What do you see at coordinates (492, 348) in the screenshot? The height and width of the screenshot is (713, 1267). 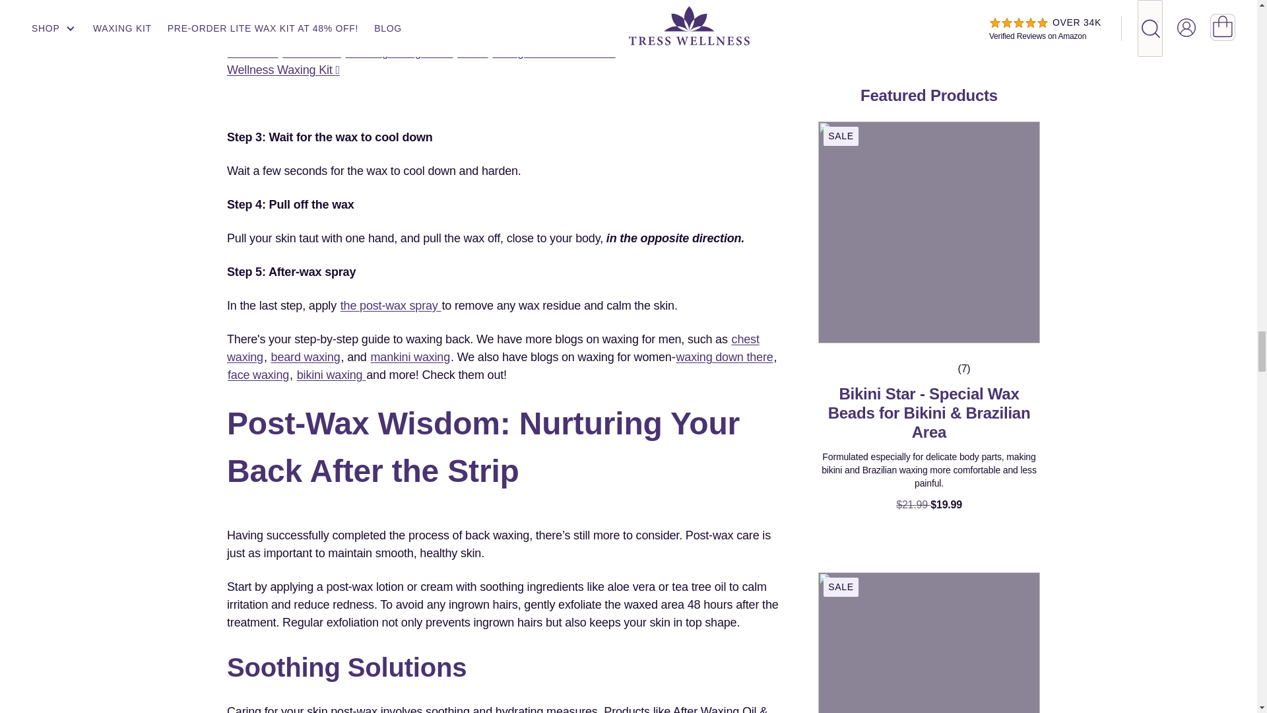 I see `Chest waxing for men` at bounding box center [492, 348].